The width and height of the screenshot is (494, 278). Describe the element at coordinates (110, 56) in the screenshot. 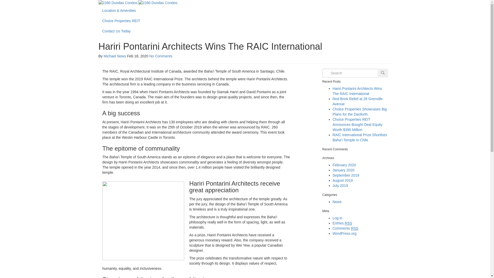

I see `Michael` at that location.